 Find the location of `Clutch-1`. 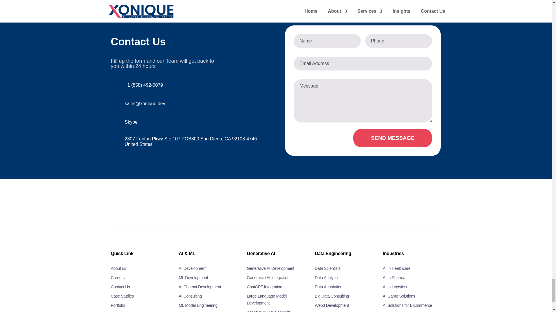

Clutch-1 is located at coordinates (189, 205).